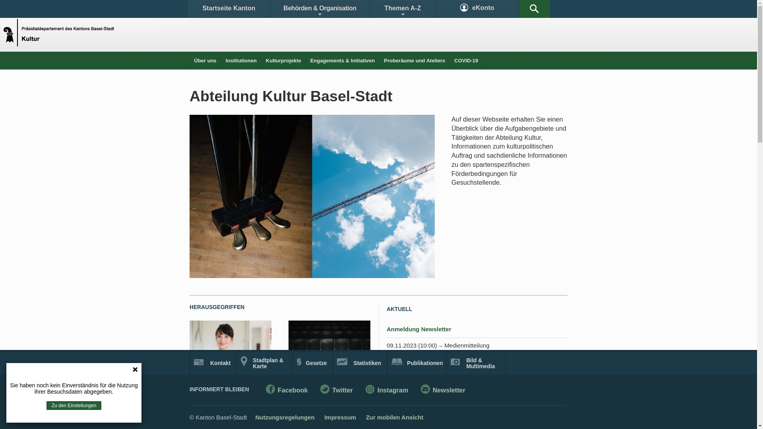 This screenshot has width=763, height=429. I want to click on eKonto, so click(478, 9).